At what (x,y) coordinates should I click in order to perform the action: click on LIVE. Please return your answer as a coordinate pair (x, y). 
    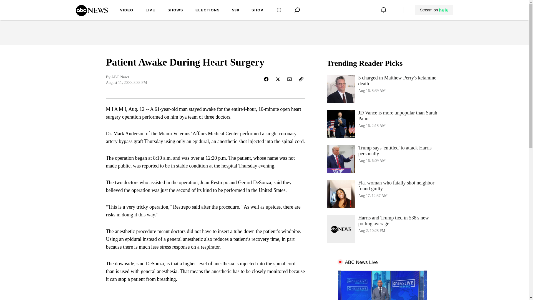
    Looking at the image, I should click on (150, 11).